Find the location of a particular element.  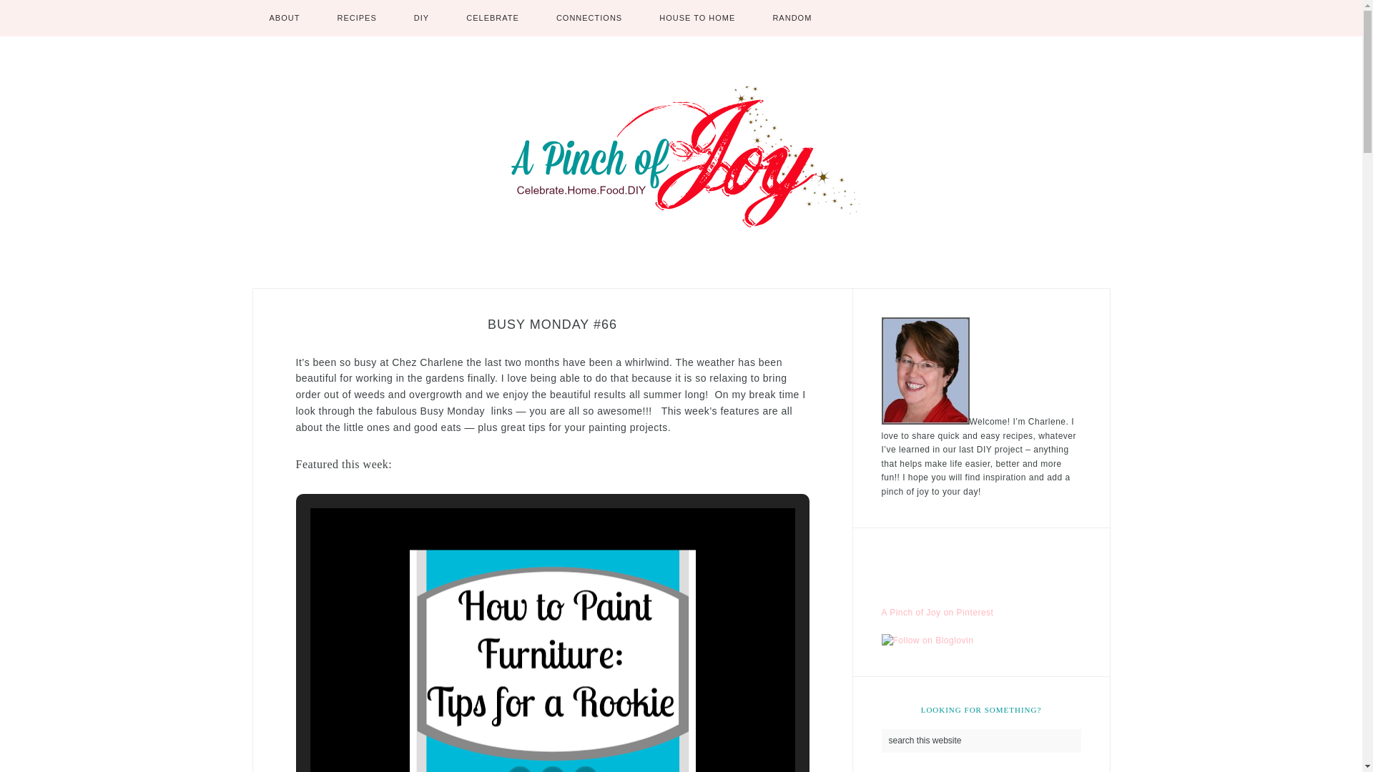

CONNECTIONS is located at coordinates (589, 18).